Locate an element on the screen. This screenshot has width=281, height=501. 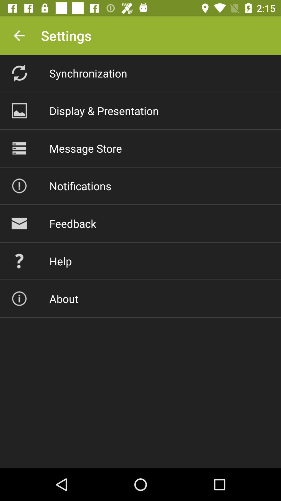
launch the item above help icon is located at coordinates (73, 223).